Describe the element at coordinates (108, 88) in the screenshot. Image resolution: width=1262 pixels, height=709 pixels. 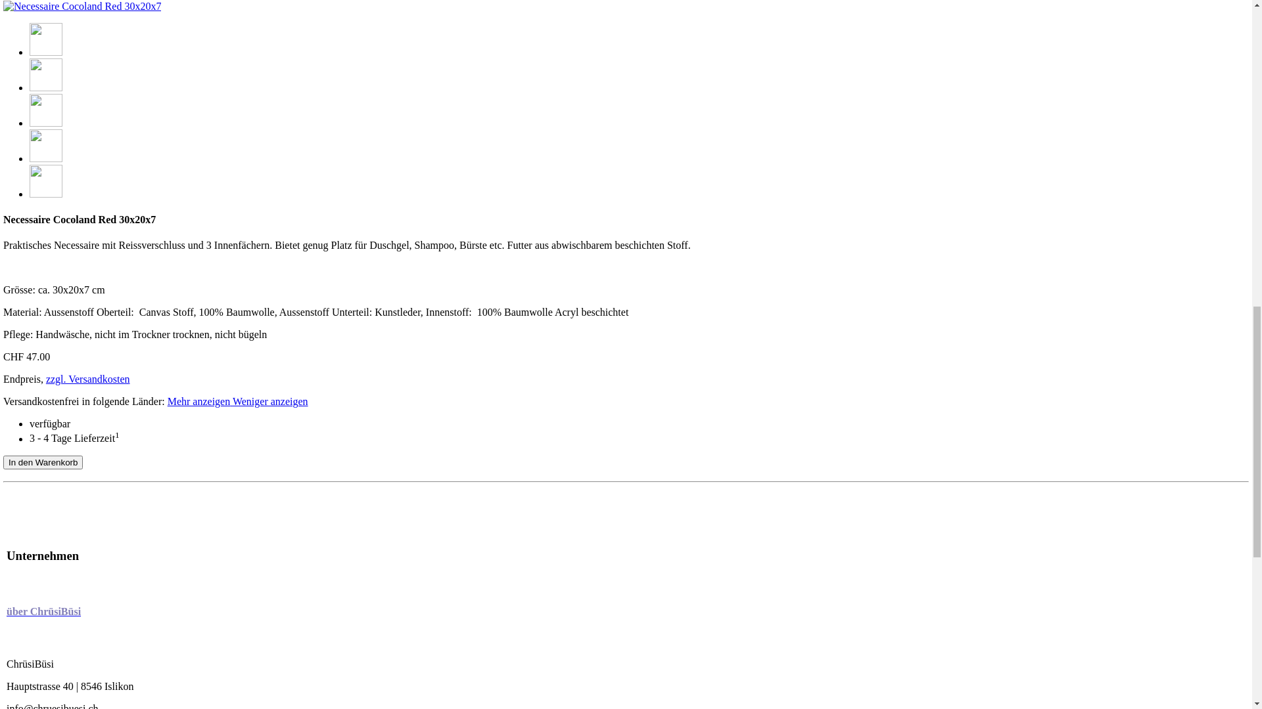
I see `Necessaires L` at that location.